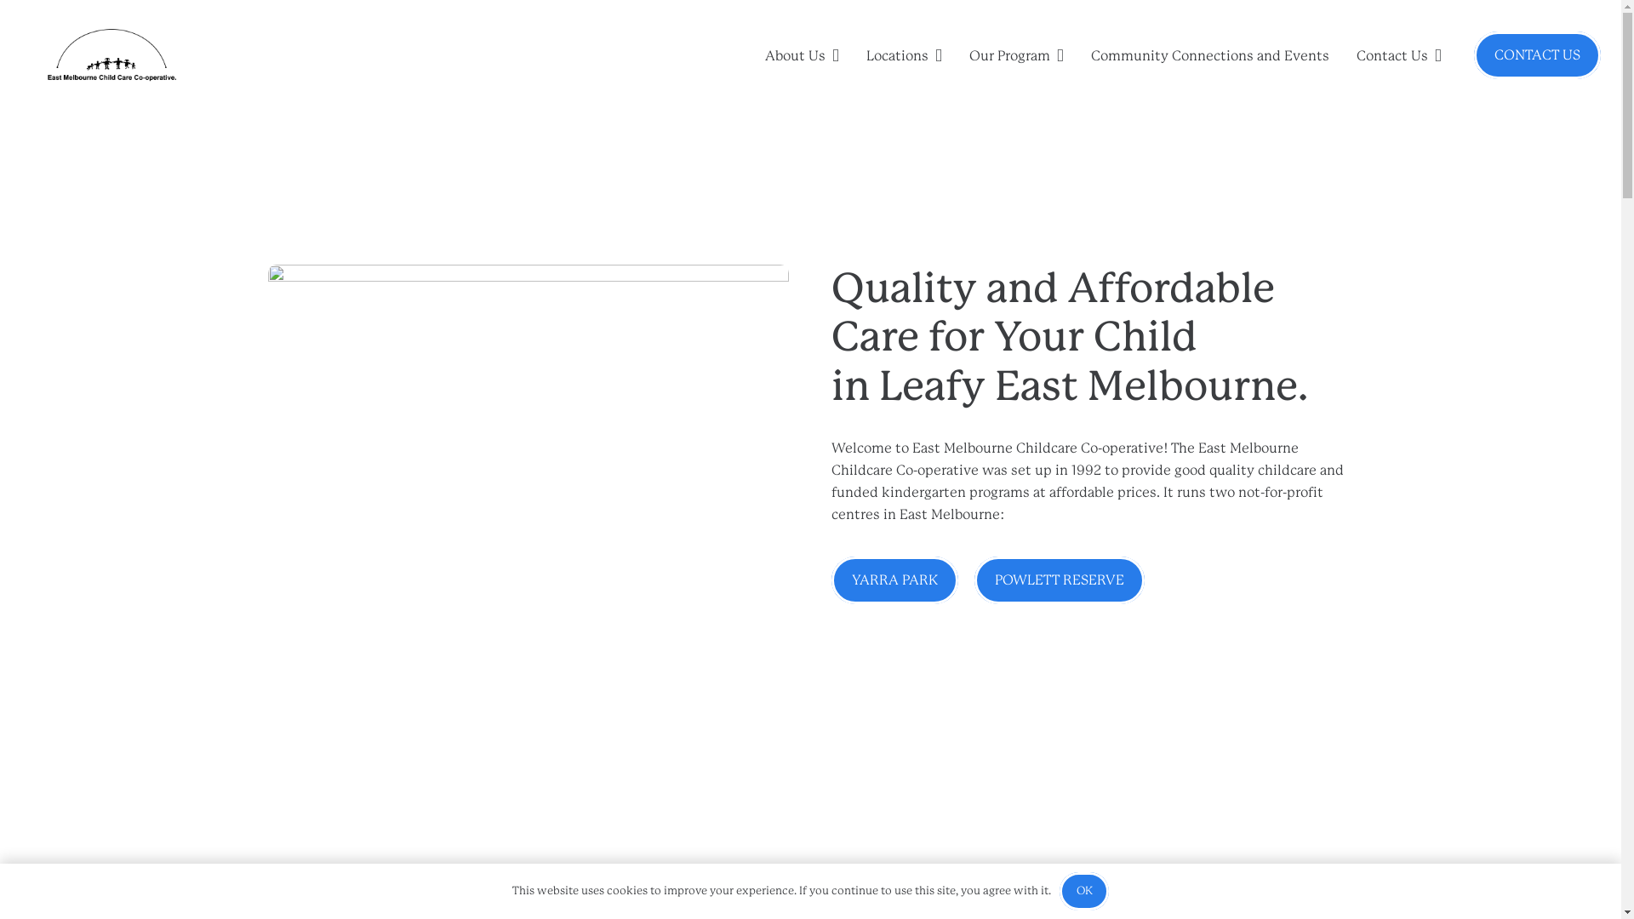  Describe the element at coordinates (894, 580) in the screenshot. I see `YARRA PARK` at that location.